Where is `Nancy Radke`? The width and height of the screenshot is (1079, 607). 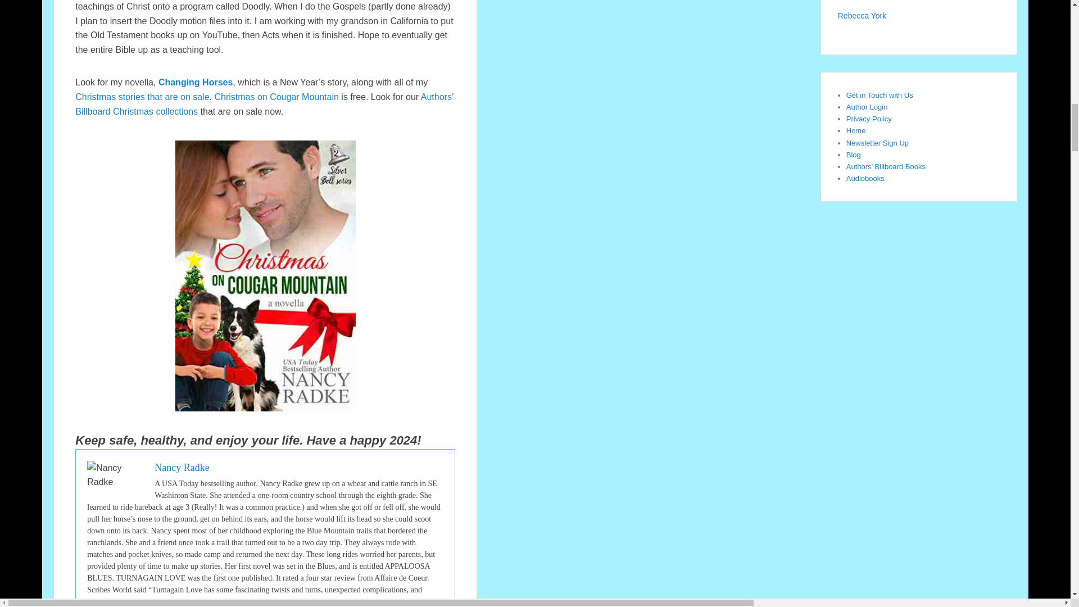
Nancy Radke is located at coordinates (182, 468).